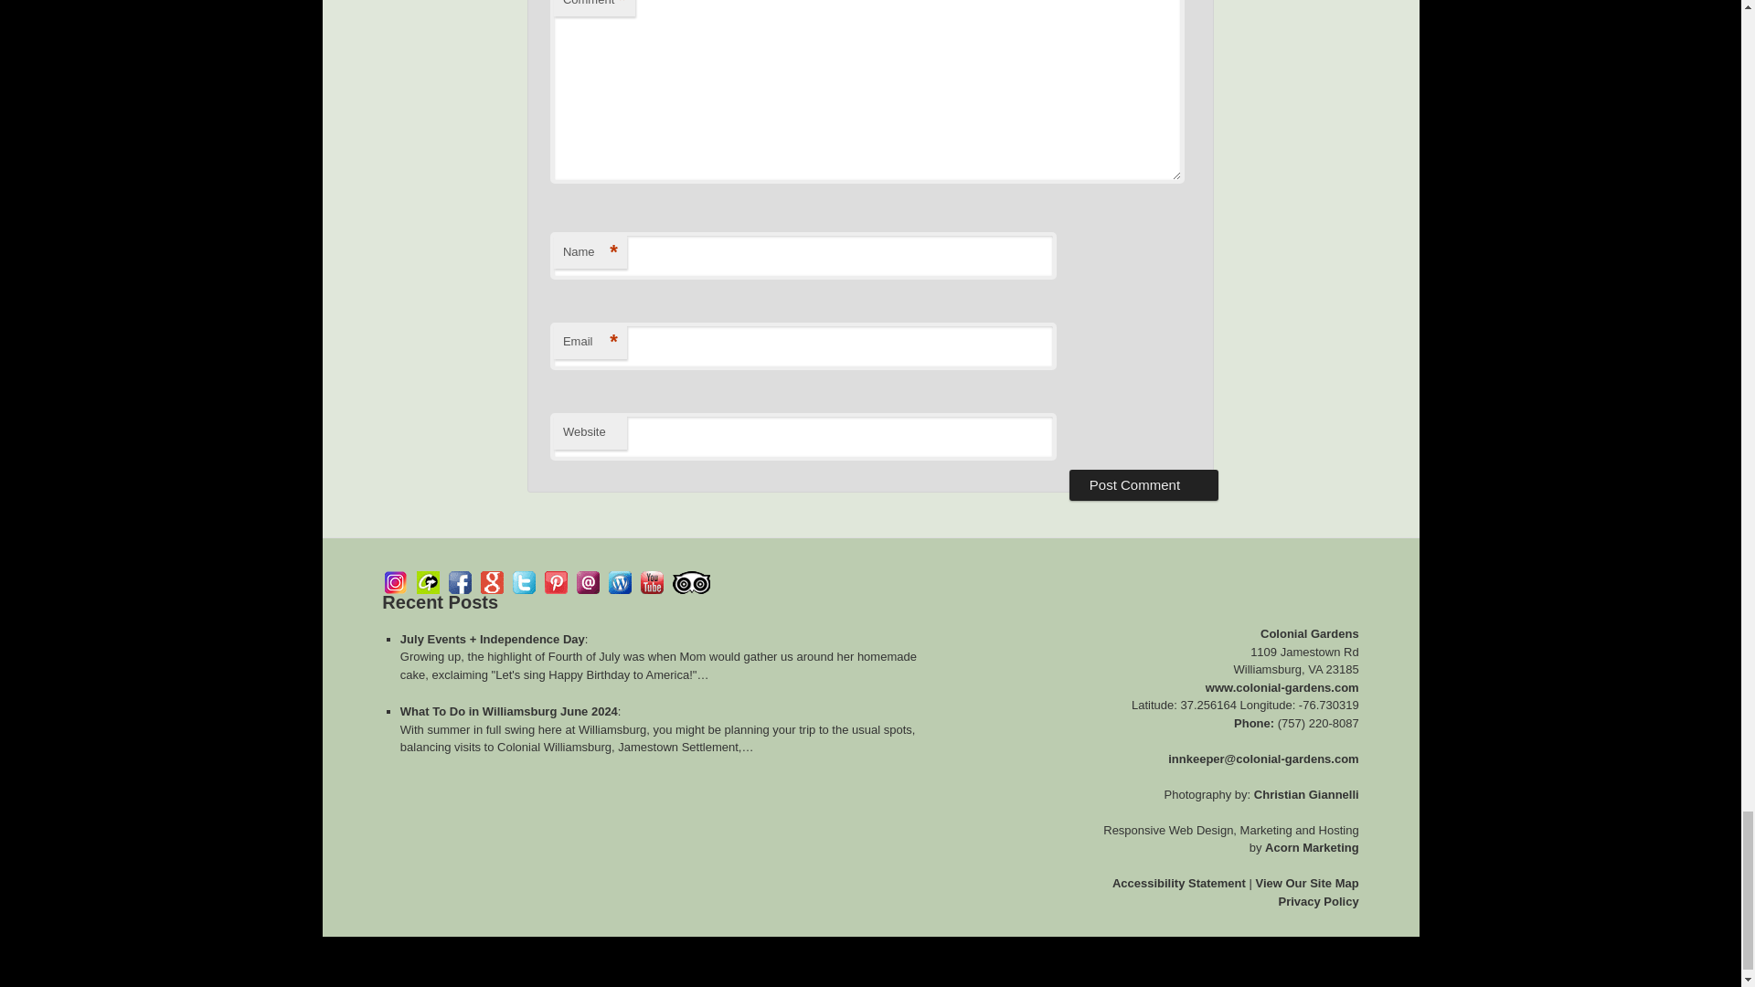  Describe the element at coordinates (556, 583) in the screenshot. I see `Pin us on Pinterest` at that location.